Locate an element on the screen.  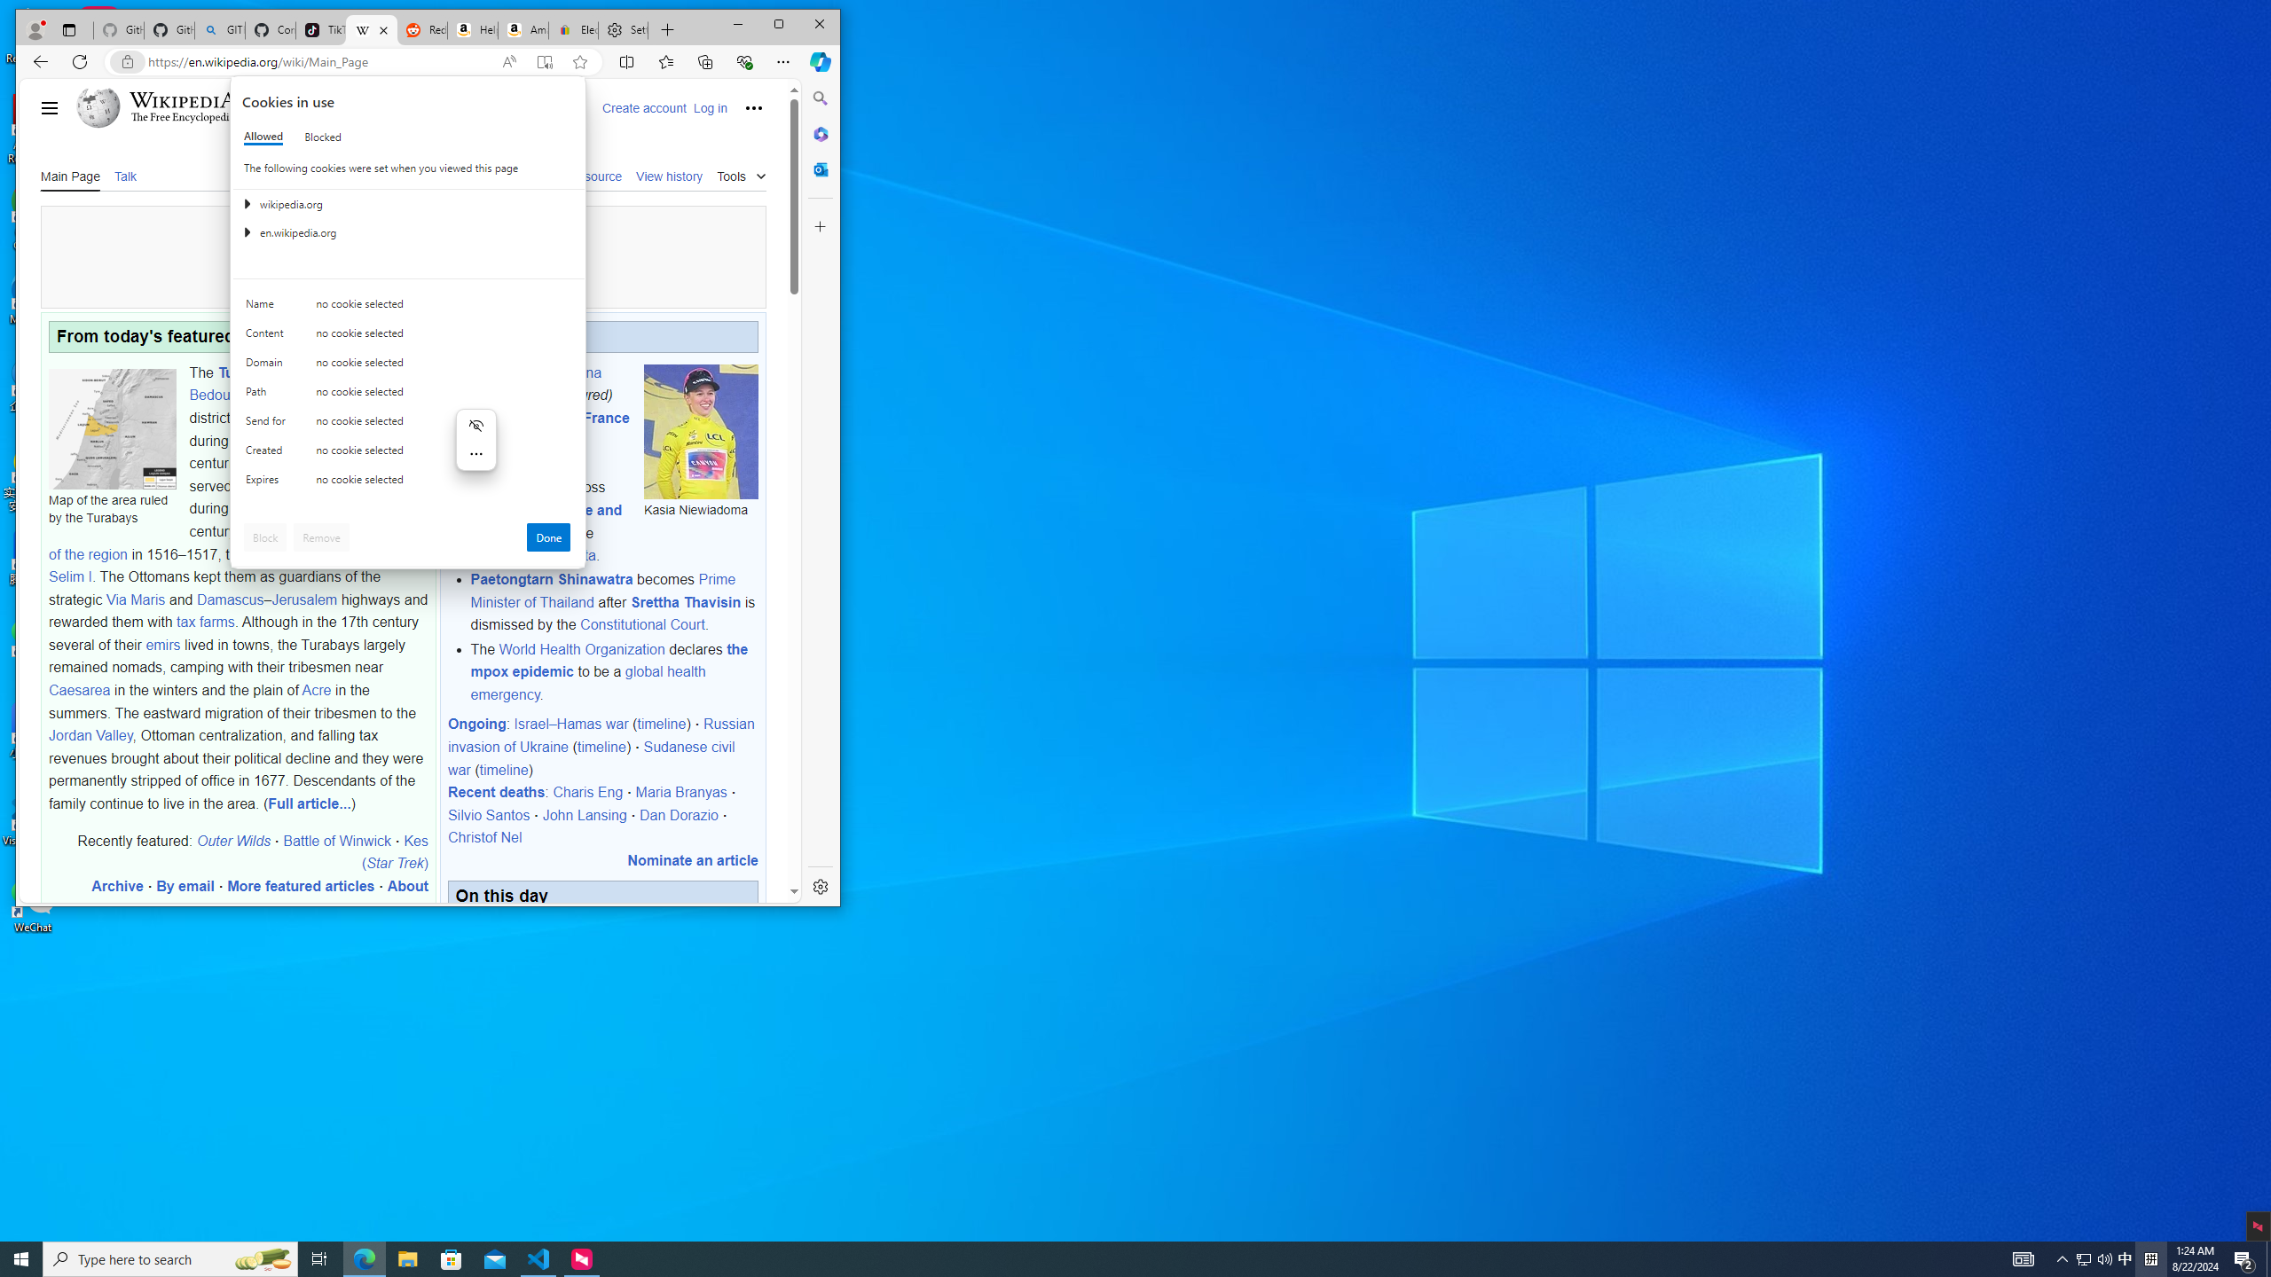
Microsoft Edge - 1 running window is located at coordinates (2126, 1259).